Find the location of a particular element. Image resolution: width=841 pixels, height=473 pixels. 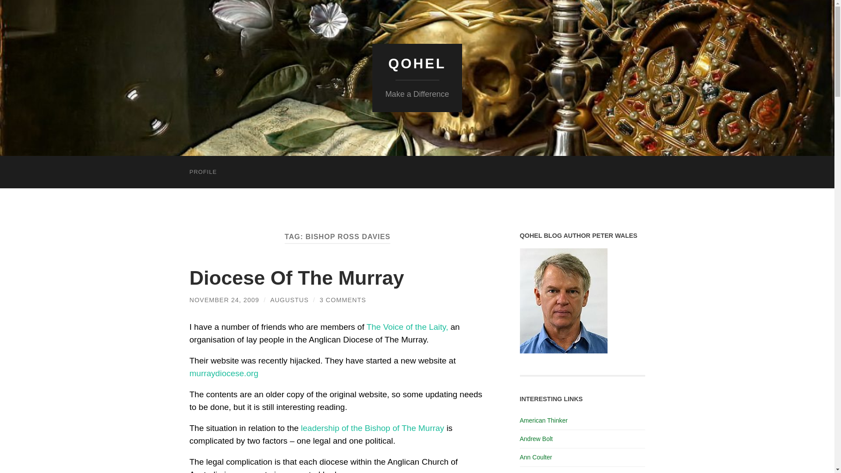

3 COMMENTS is located at coordinates (343, 300).